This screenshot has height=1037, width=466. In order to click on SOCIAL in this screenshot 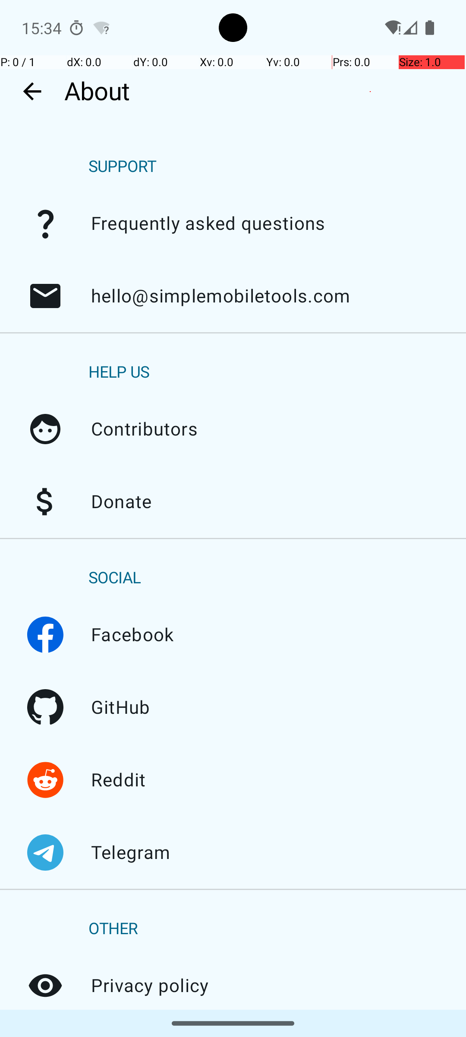, I will do `click(115, 578)`.